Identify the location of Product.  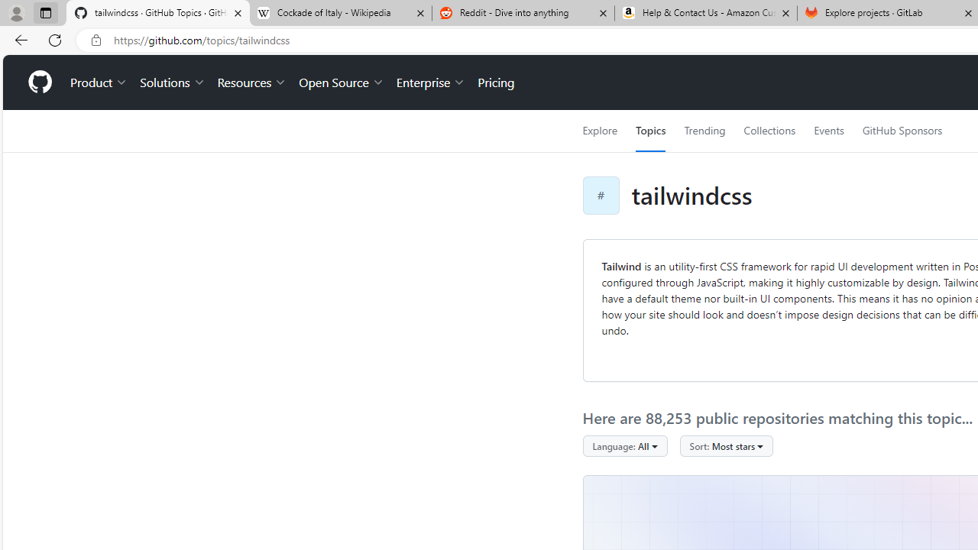
(99, 82).